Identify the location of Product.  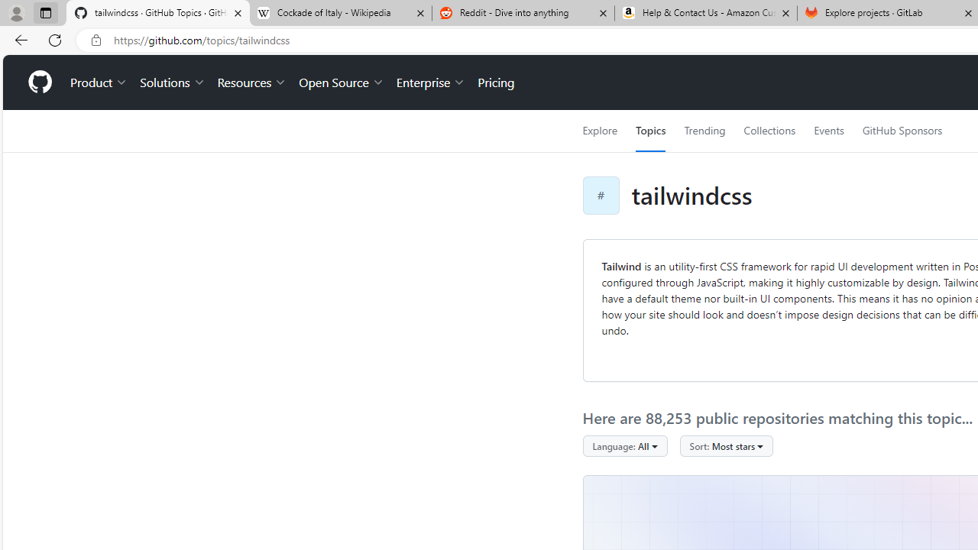
(99, 82).